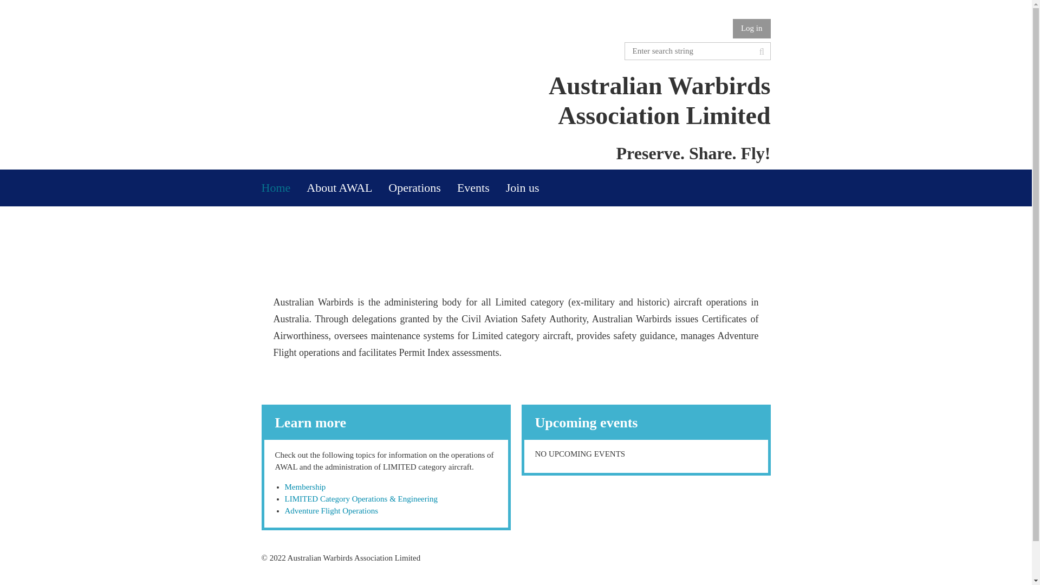 This screenshot has width=1040, height=585. What do you see at coordinates (481, 188) in the screenshot?
I see `Events` at bounding box center [481, 188].